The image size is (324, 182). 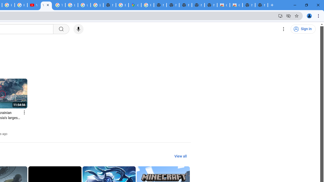 I want to click on Search with your voice, so click(x=78, y=29).